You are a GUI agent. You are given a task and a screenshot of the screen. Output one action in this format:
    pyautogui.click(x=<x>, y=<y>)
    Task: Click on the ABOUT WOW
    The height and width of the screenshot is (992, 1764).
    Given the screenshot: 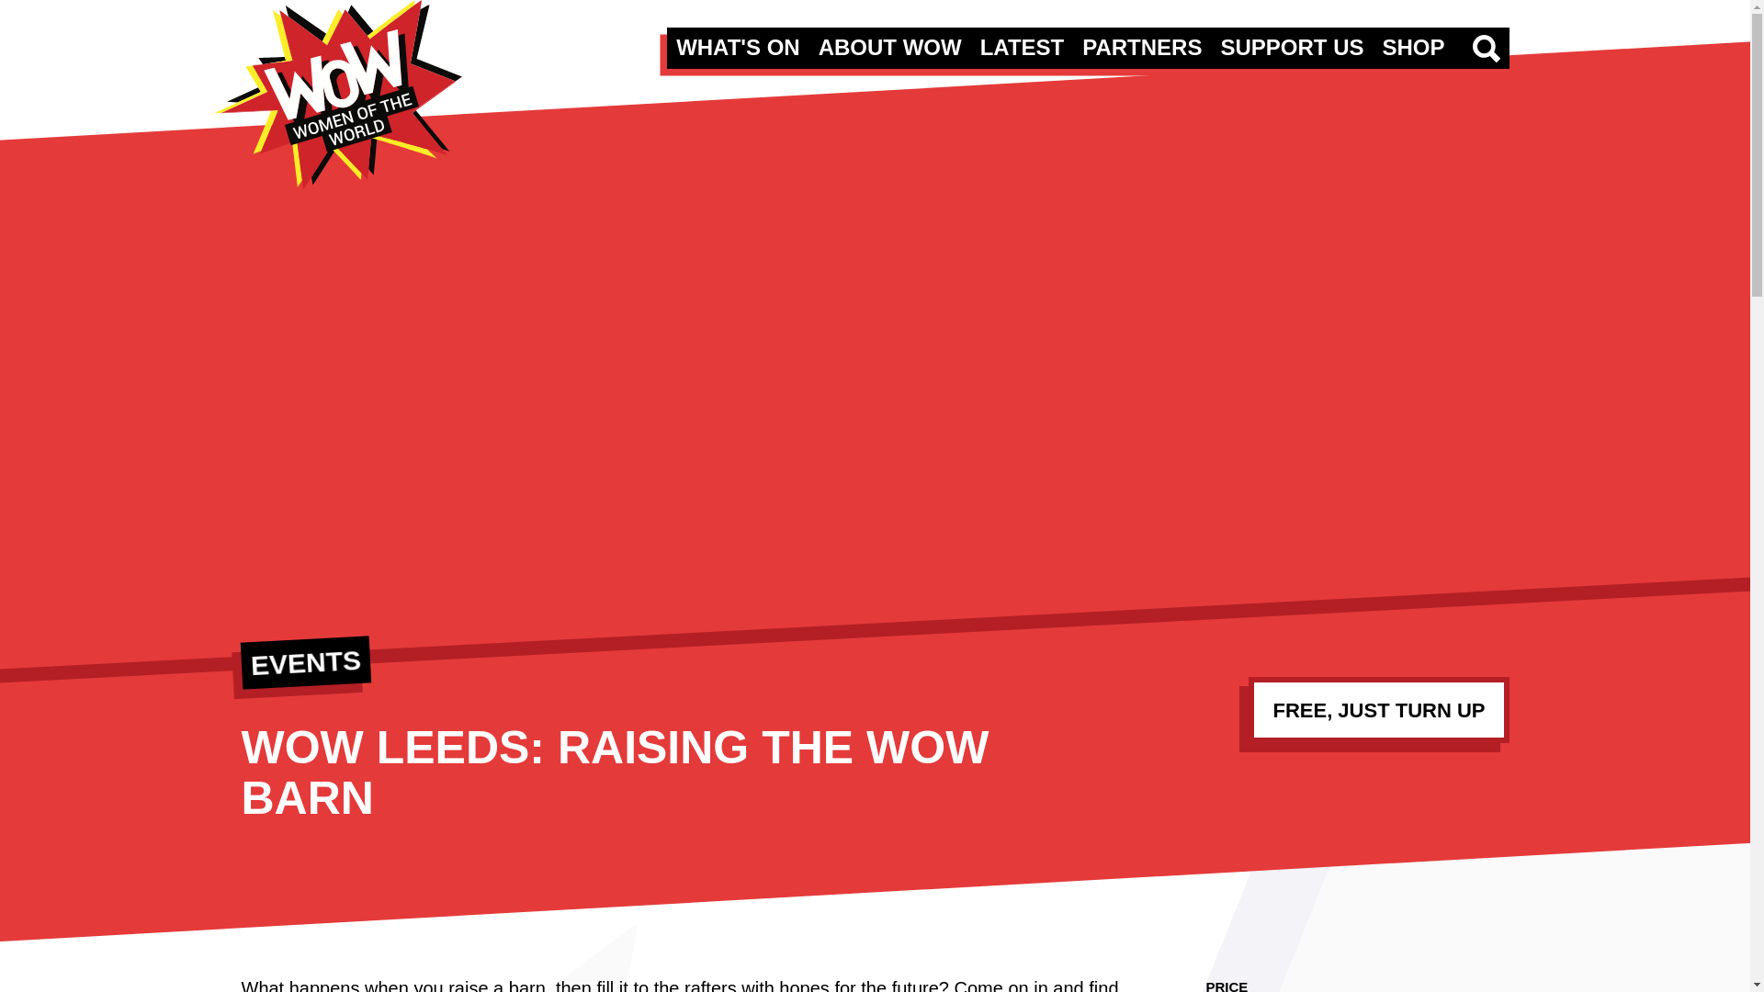 What is the action you would take?
    pyautogui.click(x=889, y=46)
    